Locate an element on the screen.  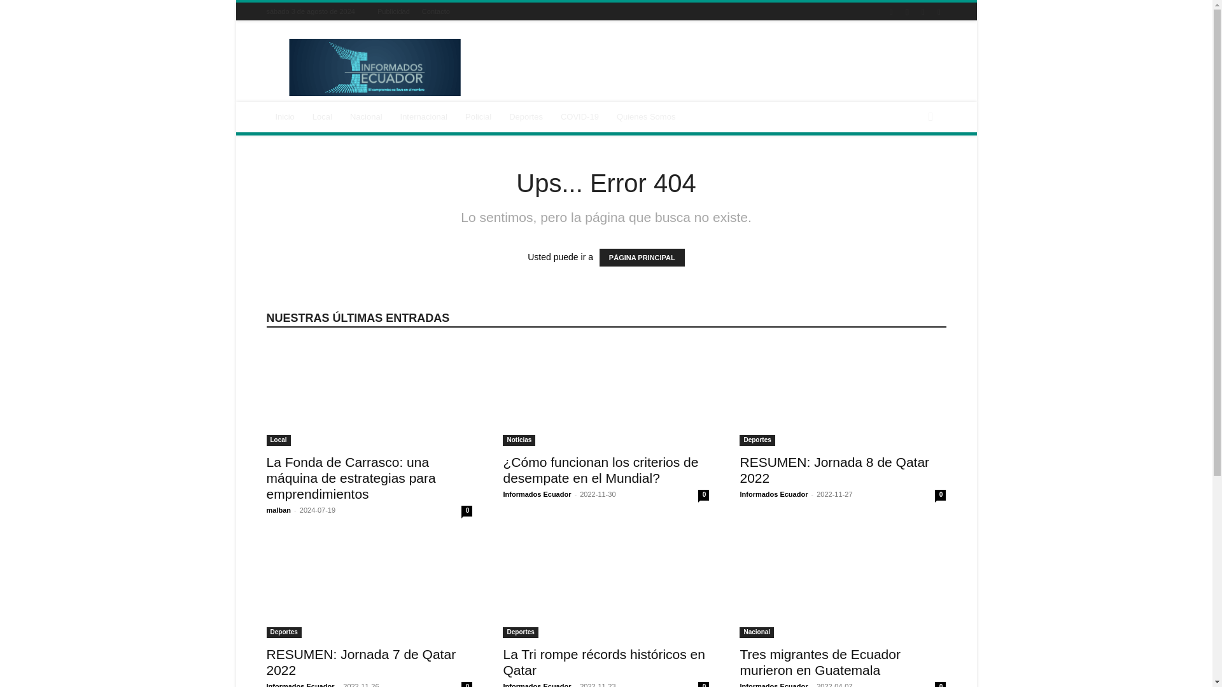
There is no place like home is located at coordinates (284, 117).